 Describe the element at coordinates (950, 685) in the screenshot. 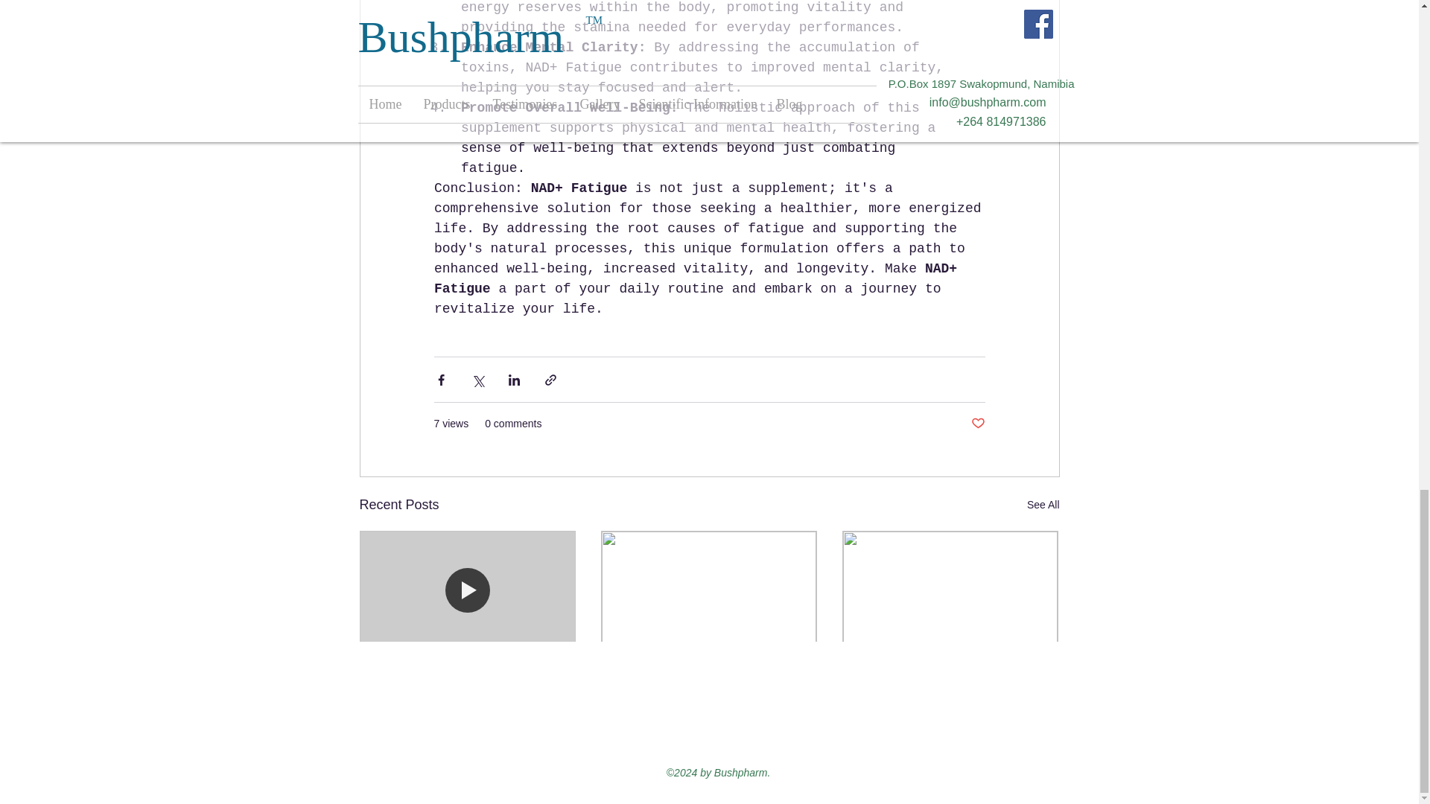

I see `MAJOR DEPRESSIVE DISORDER` at that location.